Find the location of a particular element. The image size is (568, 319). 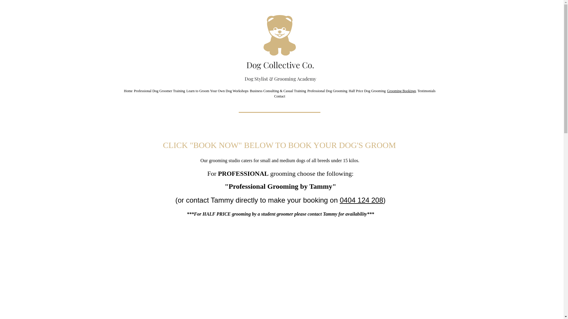

Testimonials is located at coordinates (427, 91).